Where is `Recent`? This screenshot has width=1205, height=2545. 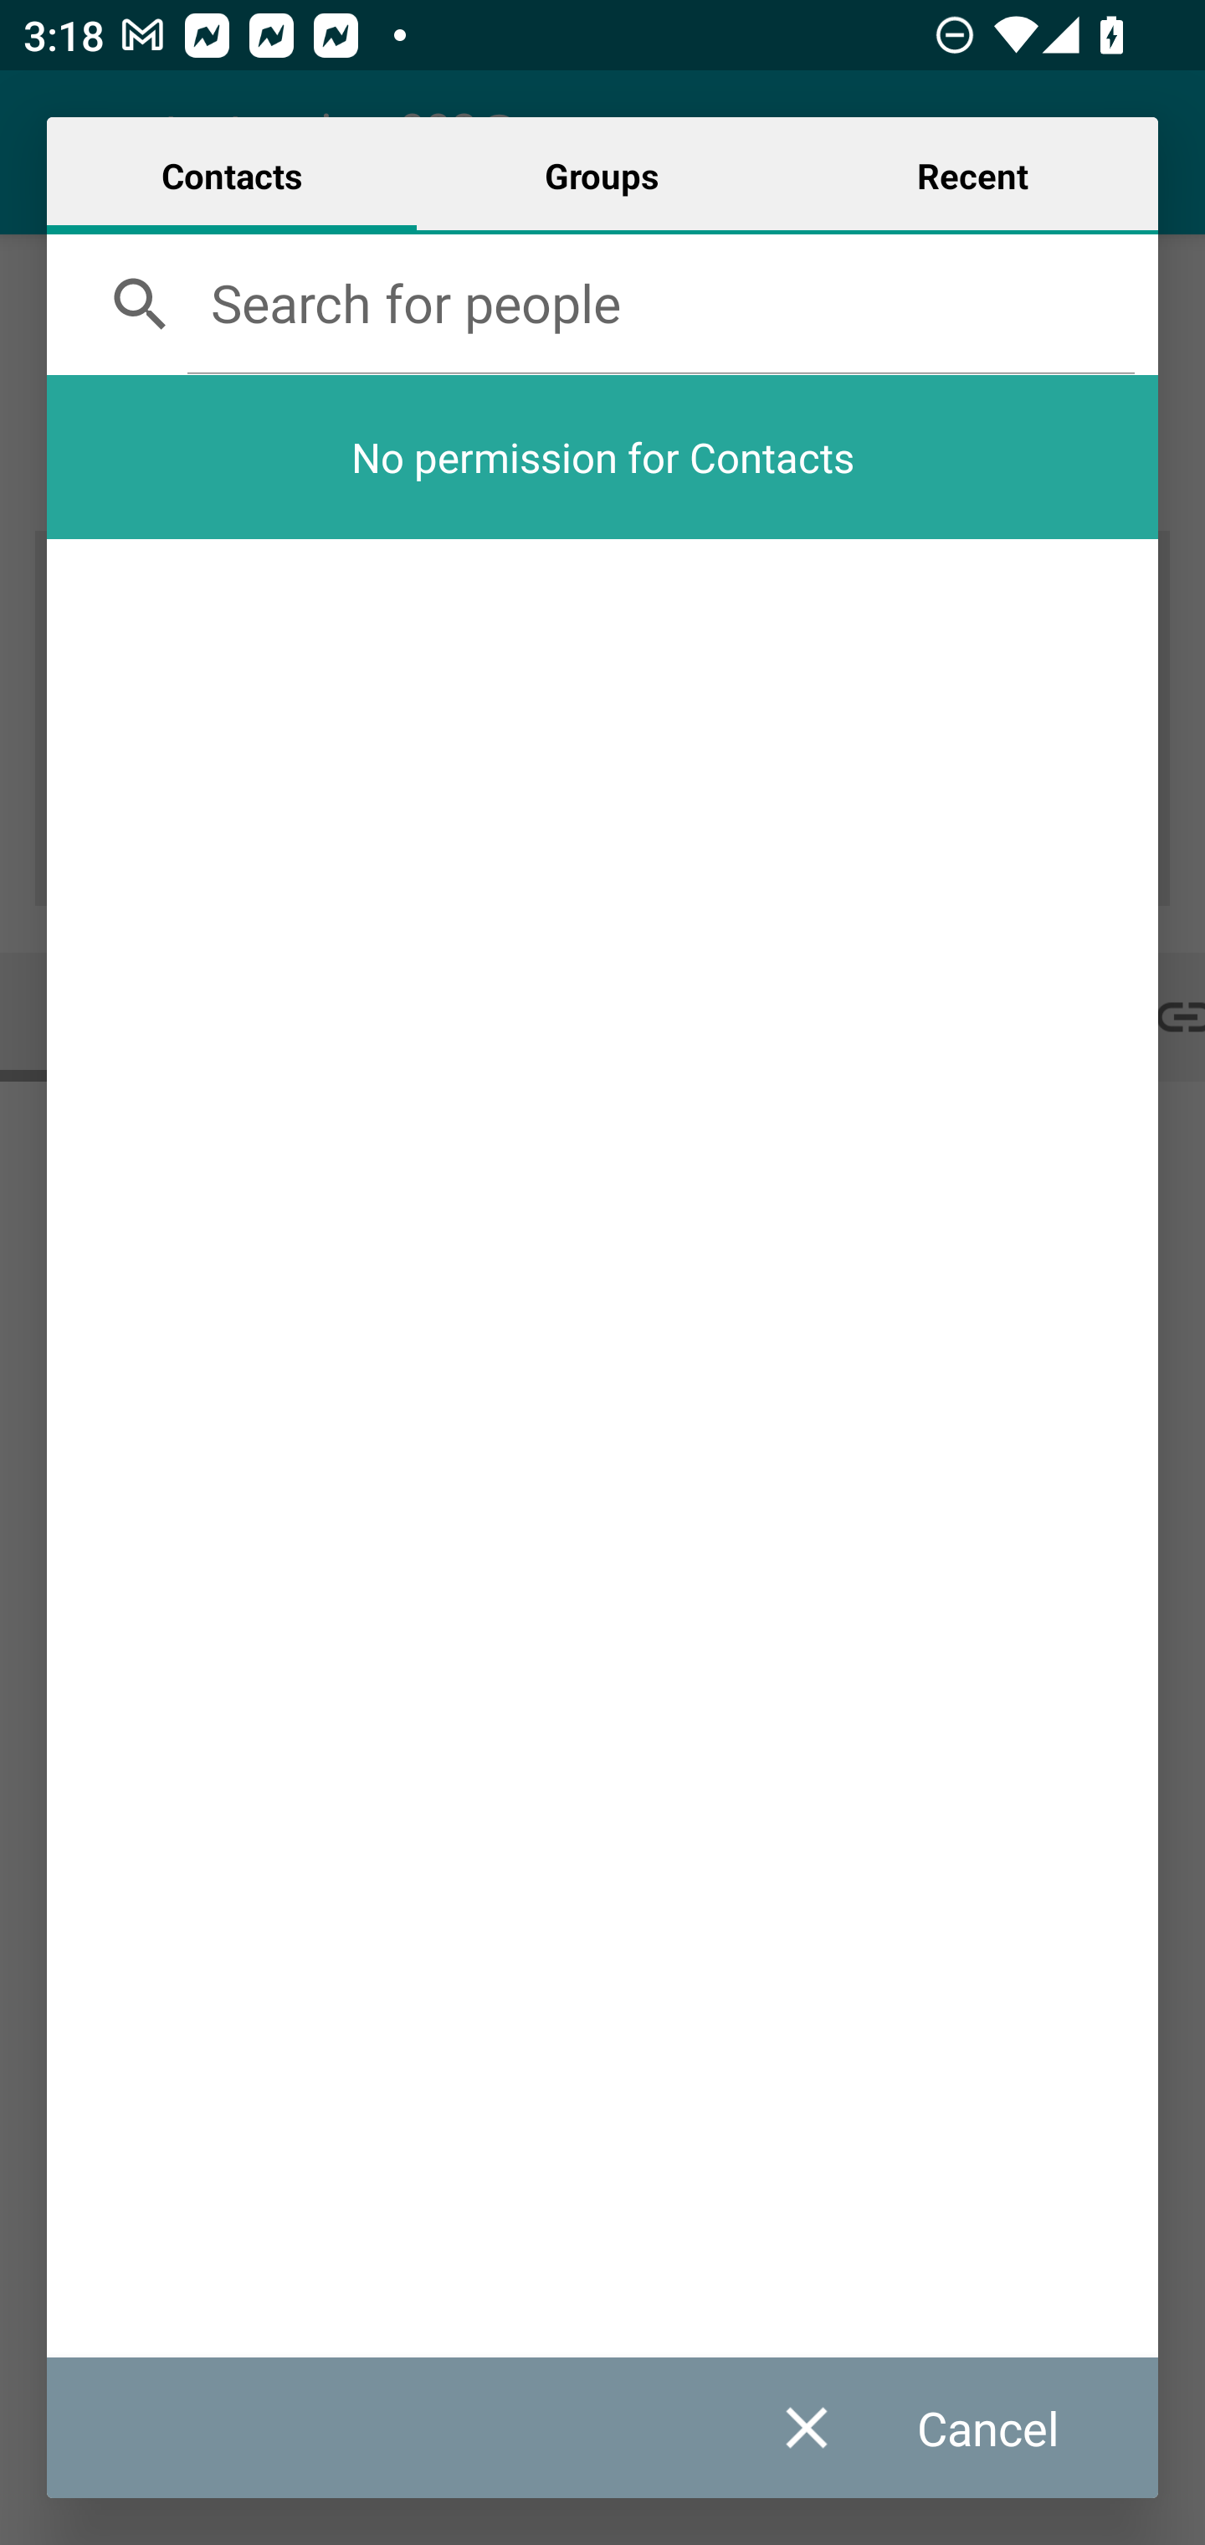
Recent is located at coordinates (972, 175).